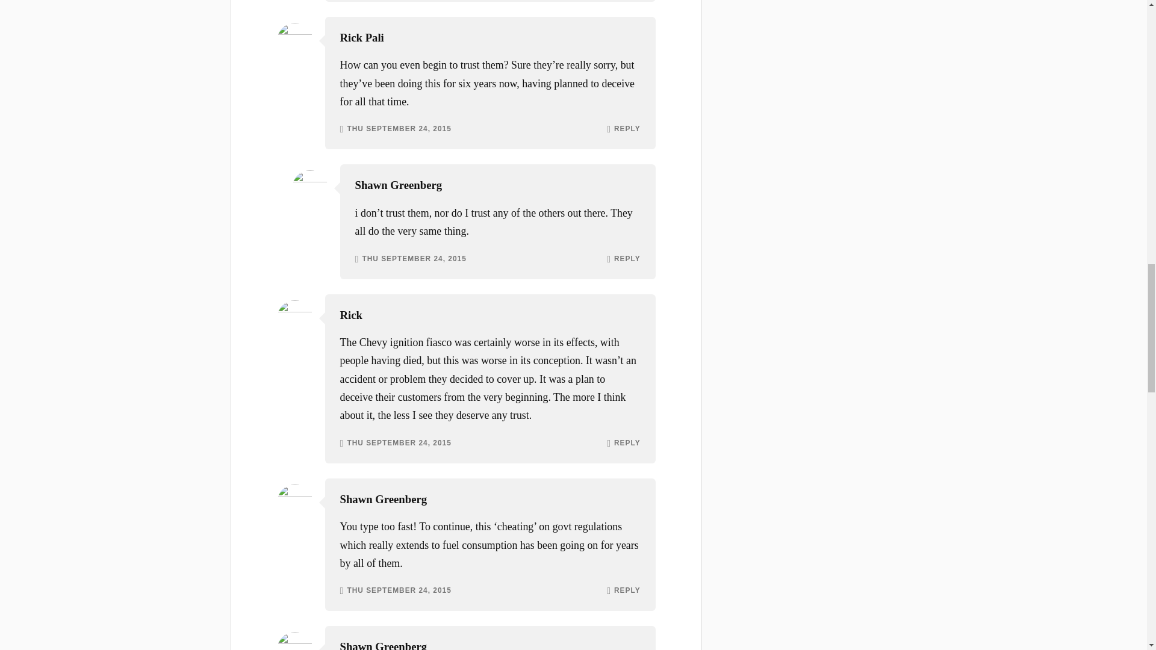 Image resolution: width=1156 pixels, height=650 pixels. Describe the element at coordinates (627, 444) in the screenshot. I see `REPLY` at that location.